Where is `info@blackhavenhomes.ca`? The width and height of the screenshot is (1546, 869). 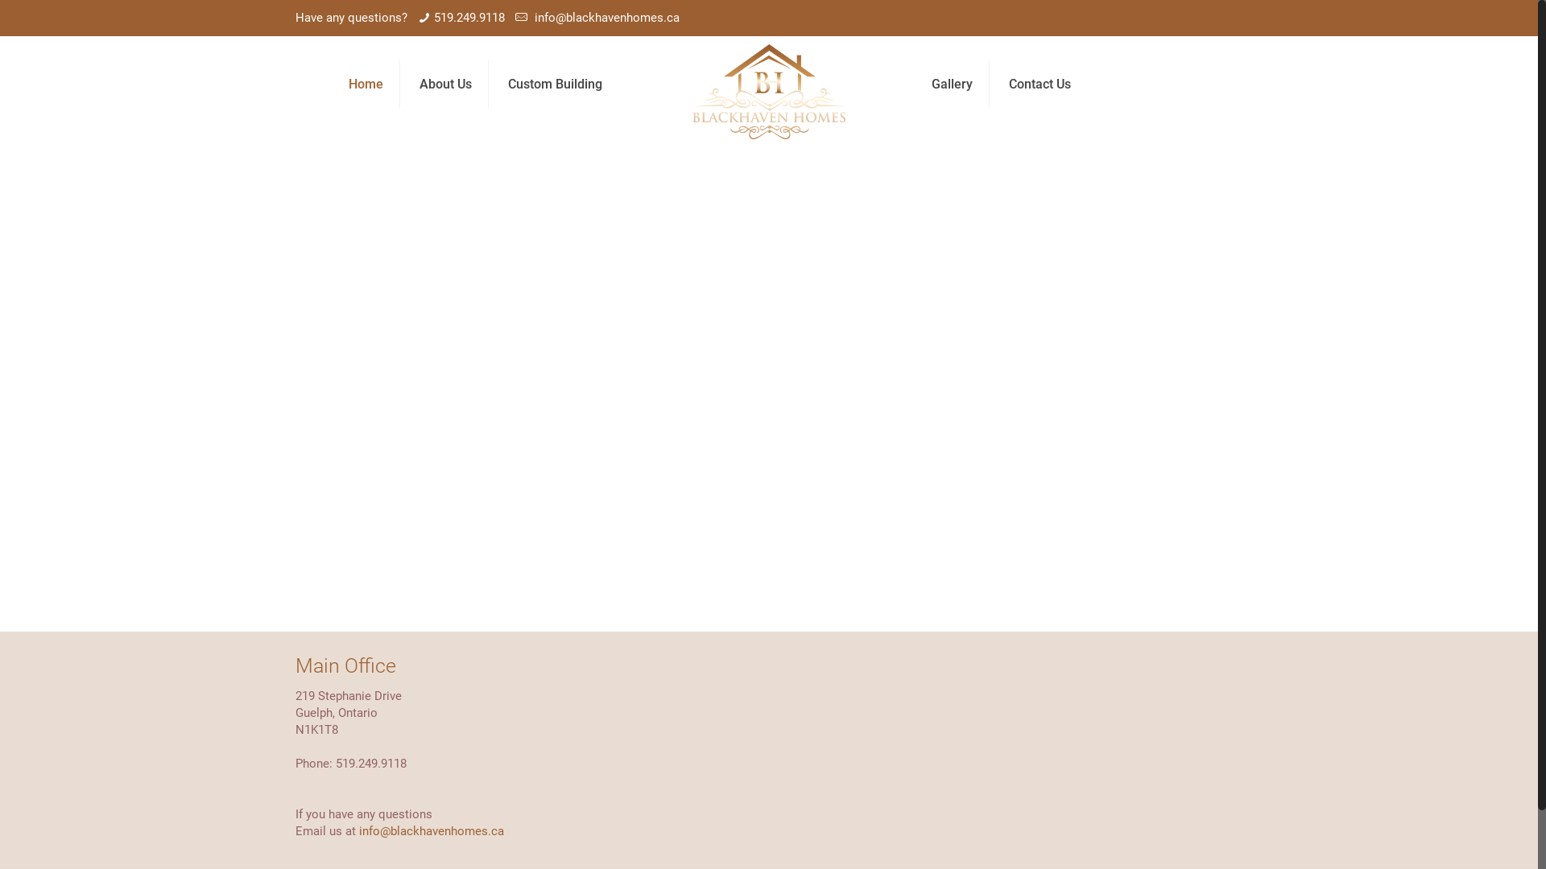
info@blackhavenhomes.ca is located at coordinates (432, 831).